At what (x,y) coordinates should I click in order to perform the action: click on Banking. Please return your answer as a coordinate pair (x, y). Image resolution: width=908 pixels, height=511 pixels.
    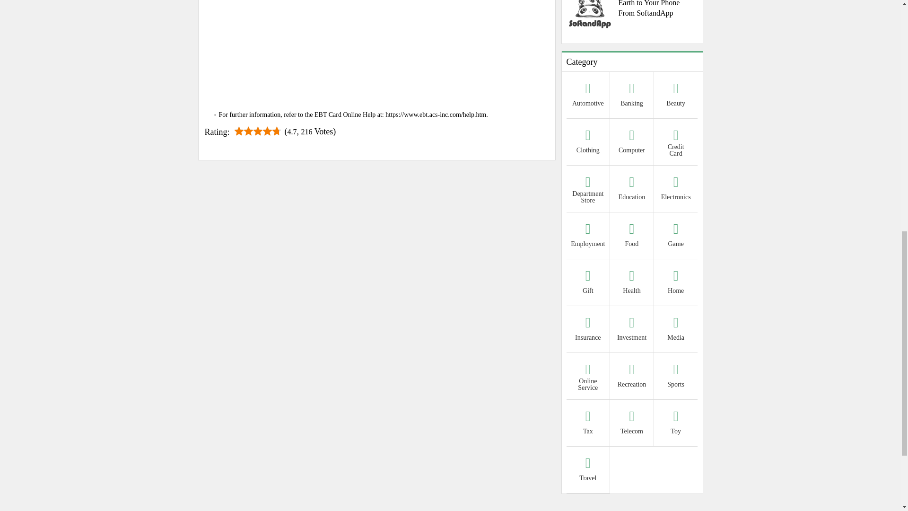
    Looking at the image, I should click on (632, 96).